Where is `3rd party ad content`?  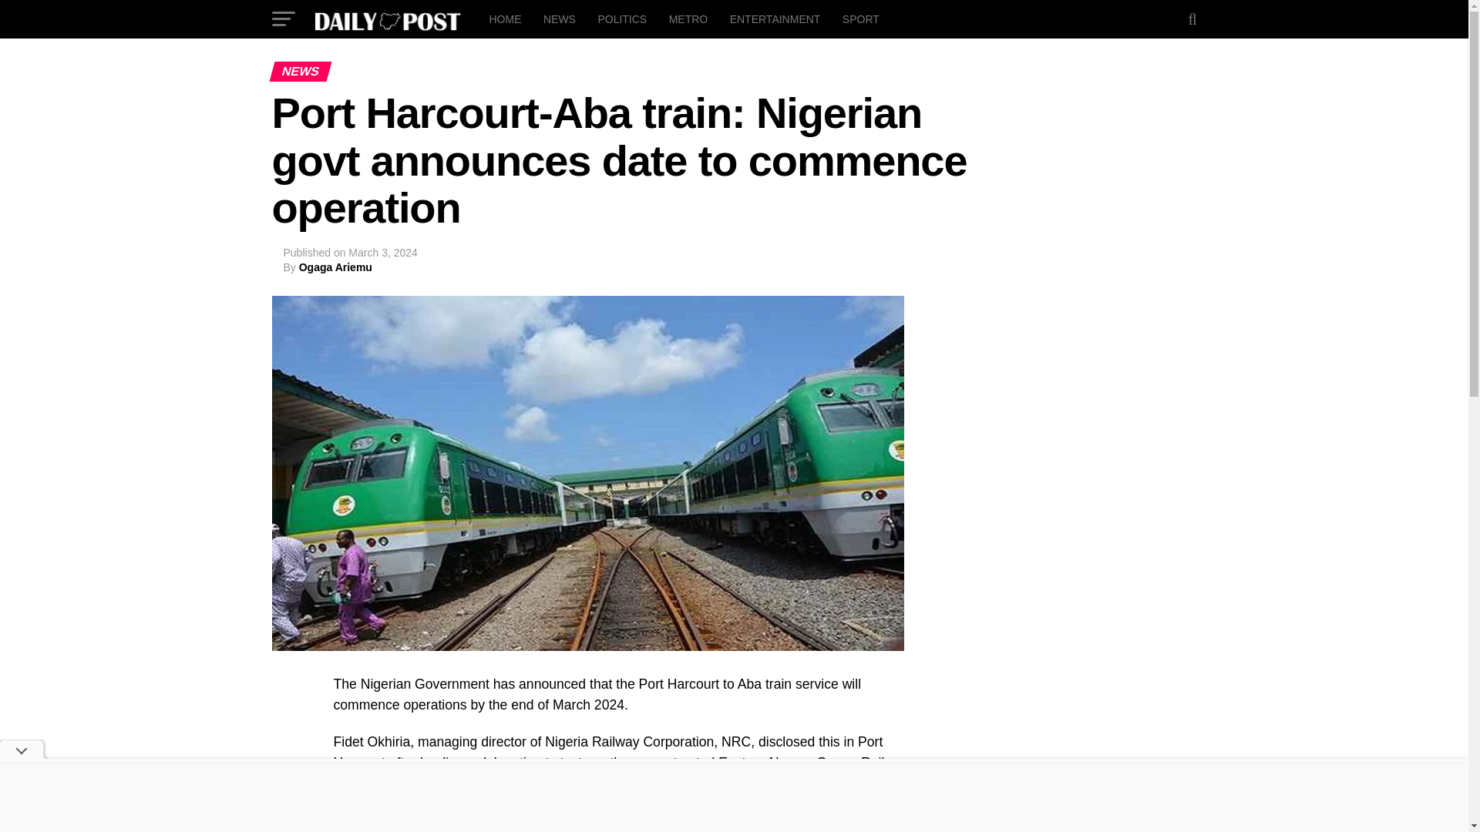
3rd party ad content is located at coordinates (1073, 549).